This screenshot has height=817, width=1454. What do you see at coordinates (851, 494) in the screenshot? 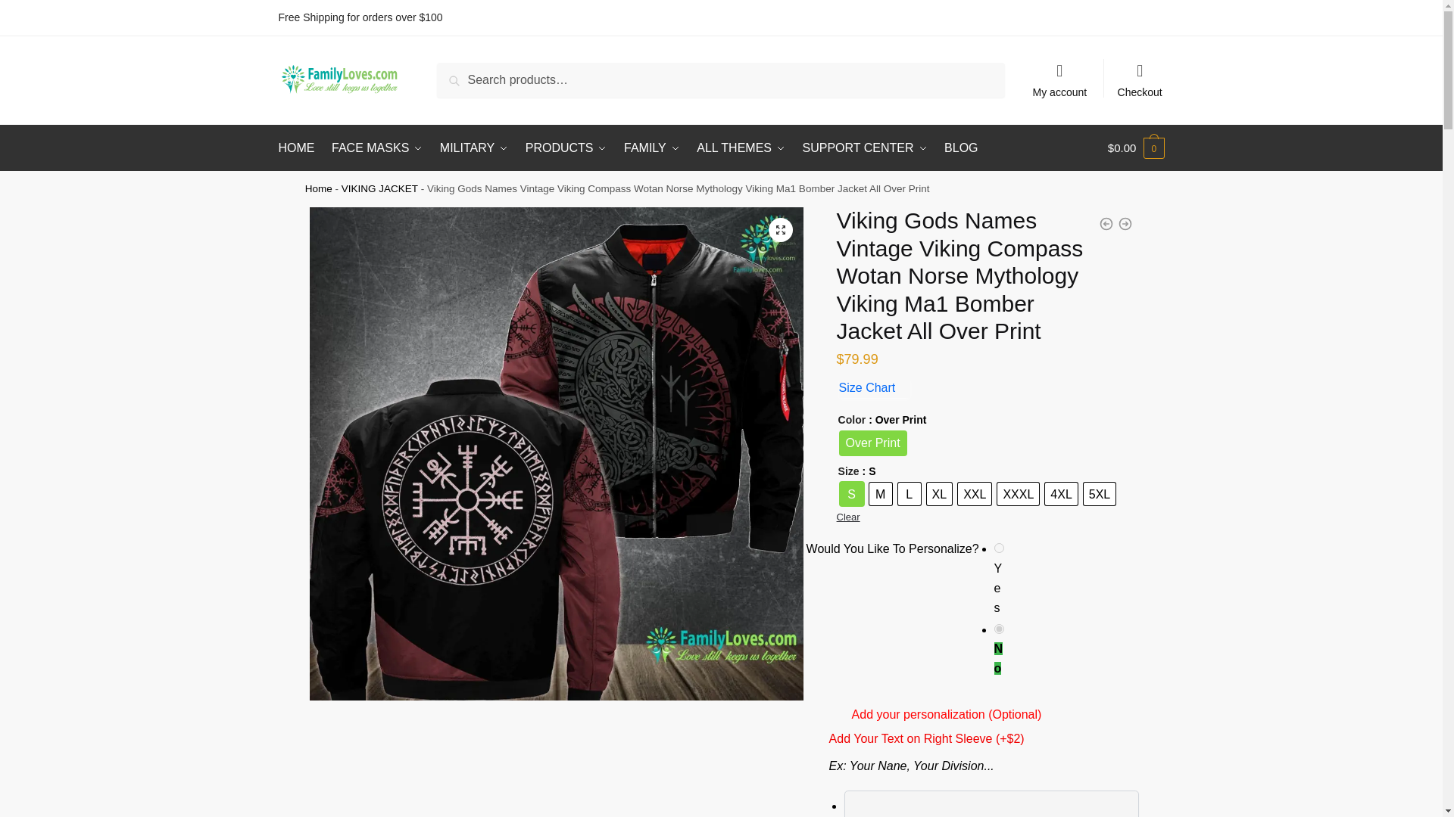
I see `S` at bounding box center [851, 494].